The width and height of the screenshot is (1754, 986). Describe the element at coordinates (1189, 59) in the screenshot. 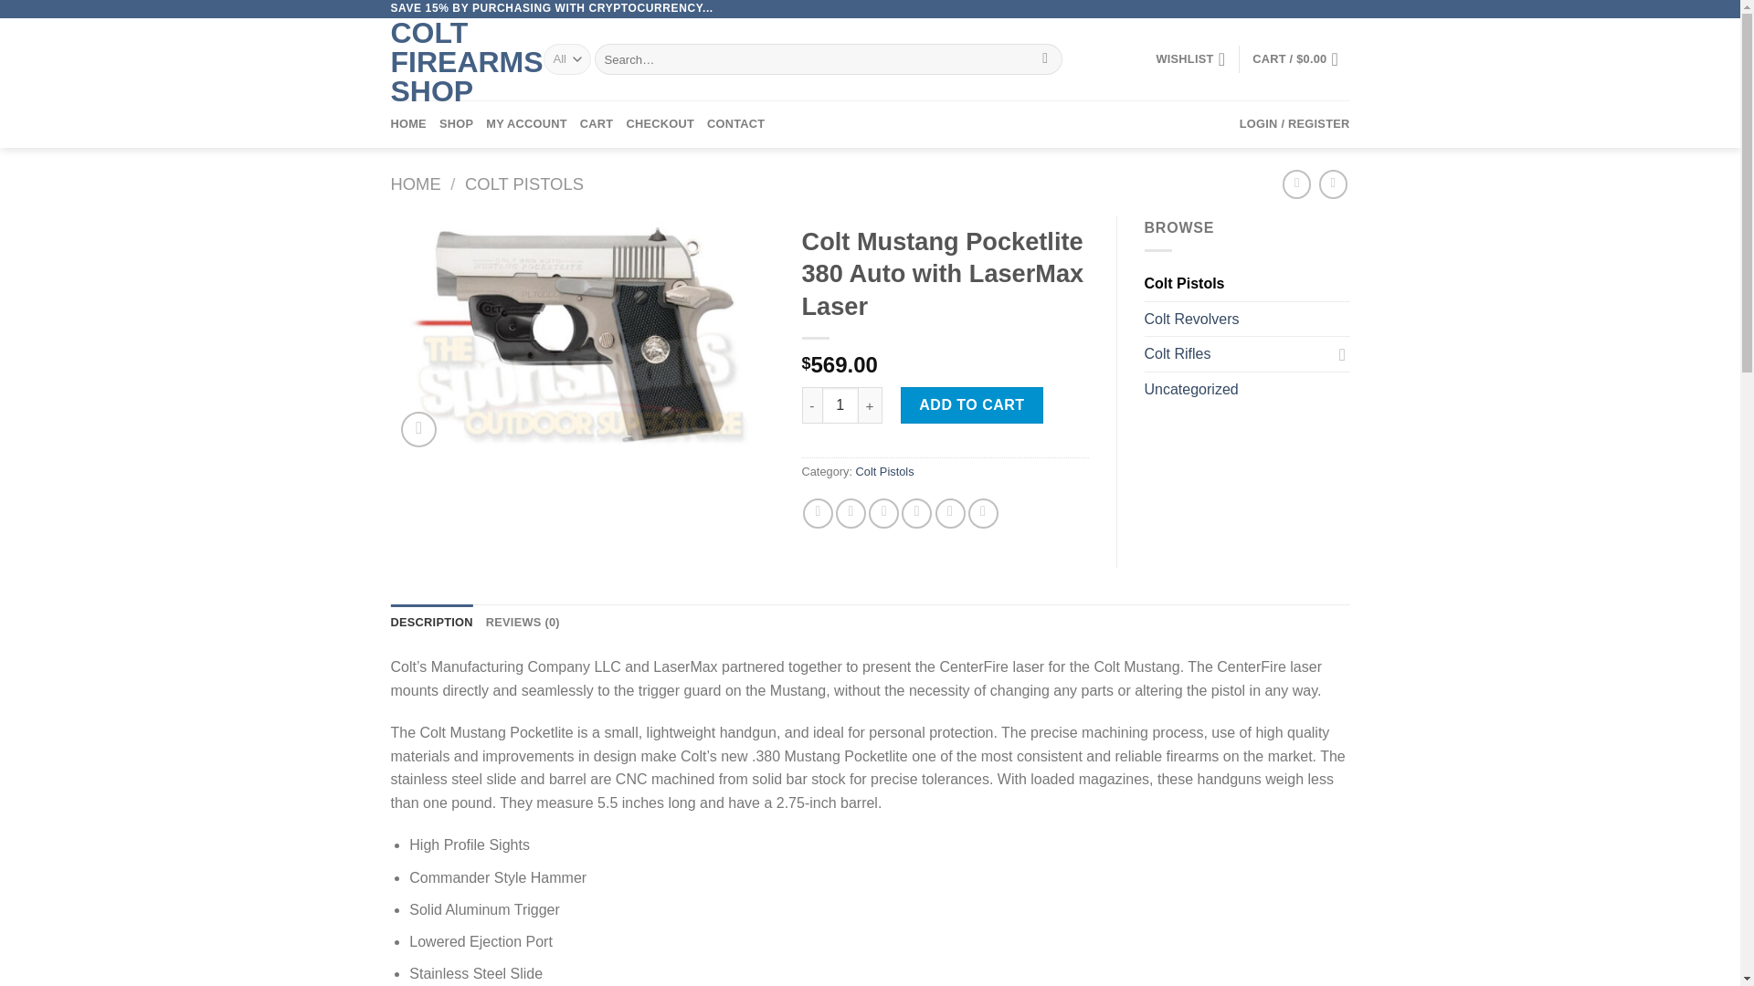

I see `WISHLIST` at that location.